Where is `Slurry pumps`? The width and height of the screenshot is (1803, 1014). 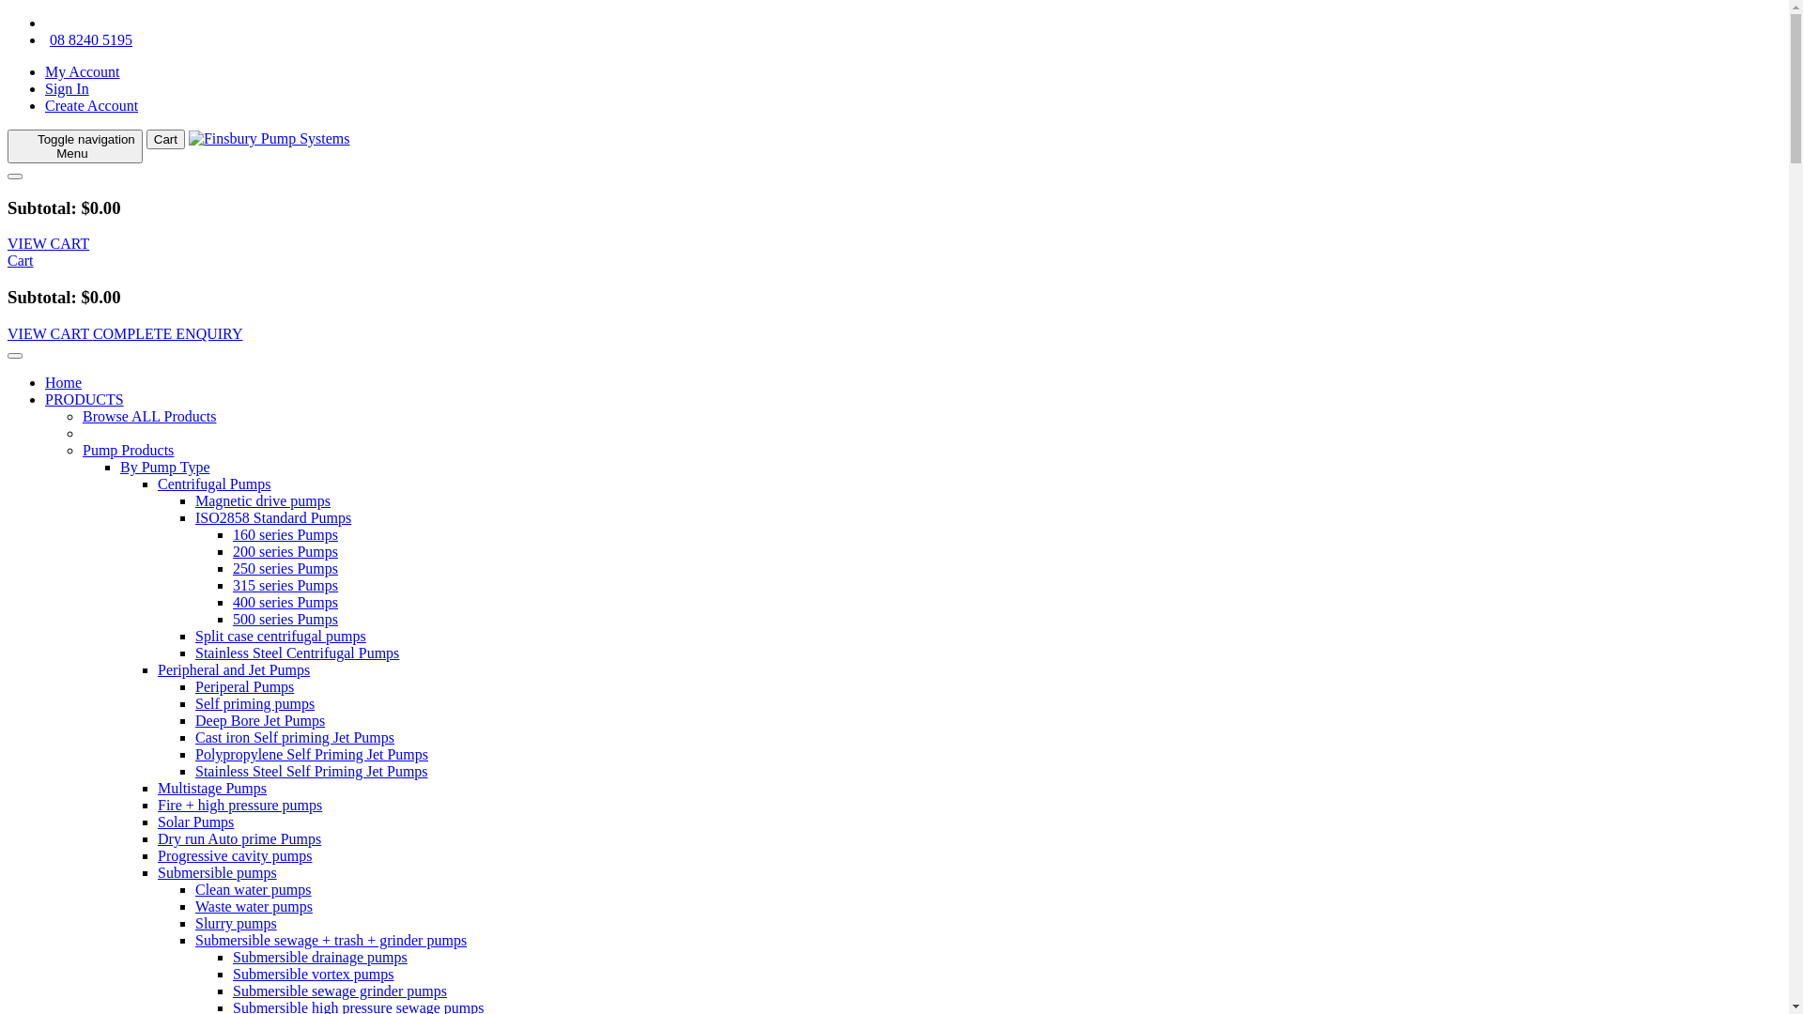 Slurry pumps is located at coordinates (237, 924).